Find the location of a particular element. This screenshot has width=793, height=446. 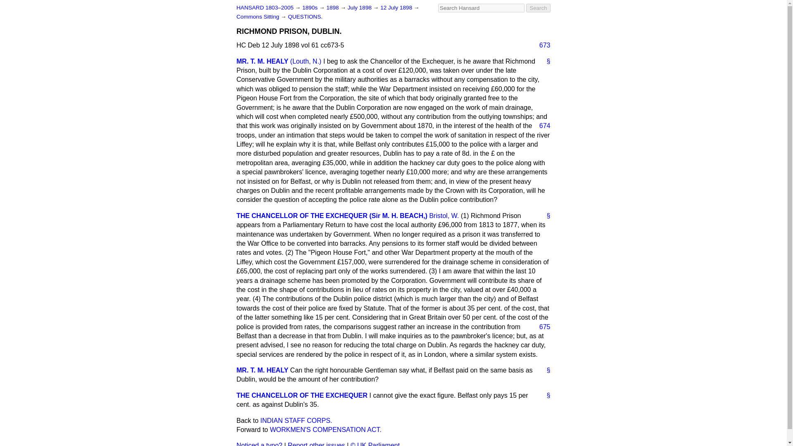

Bristol, W. is located at coordinates (444, 216).